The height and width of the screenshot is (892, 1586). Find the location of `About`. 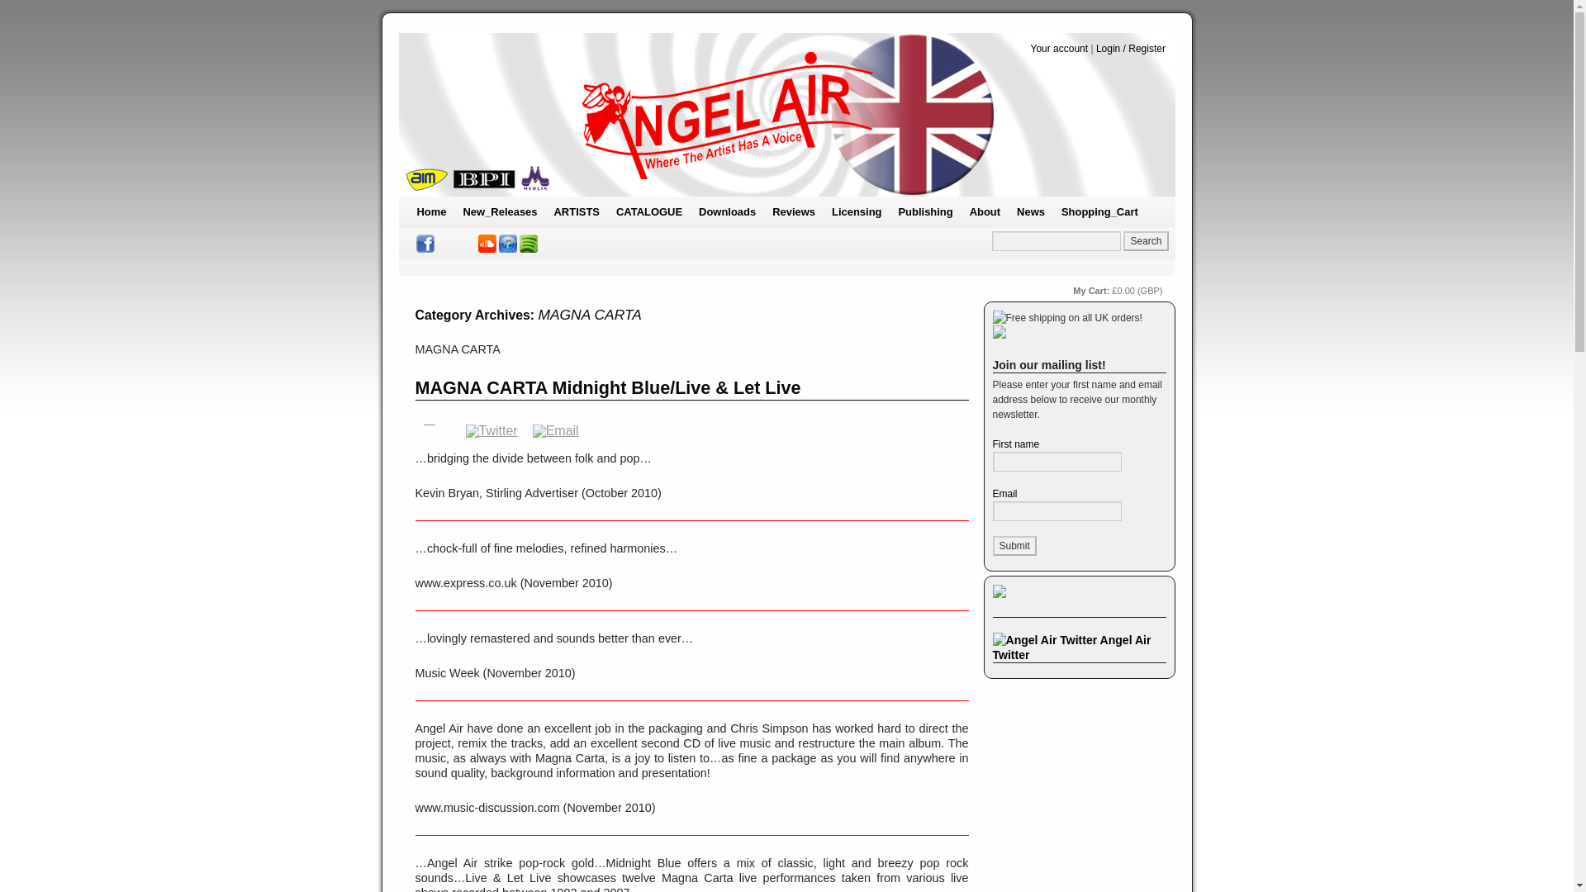

About is located at coordinates (985, 211).